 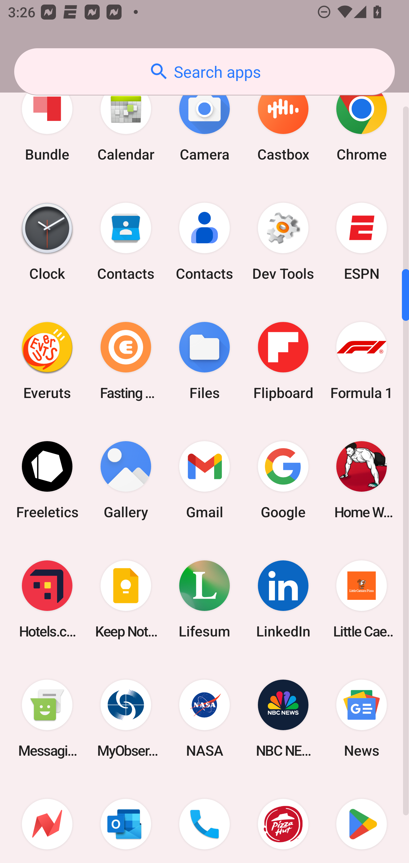 I want to click on Contacts, so click(x=126, y=241).